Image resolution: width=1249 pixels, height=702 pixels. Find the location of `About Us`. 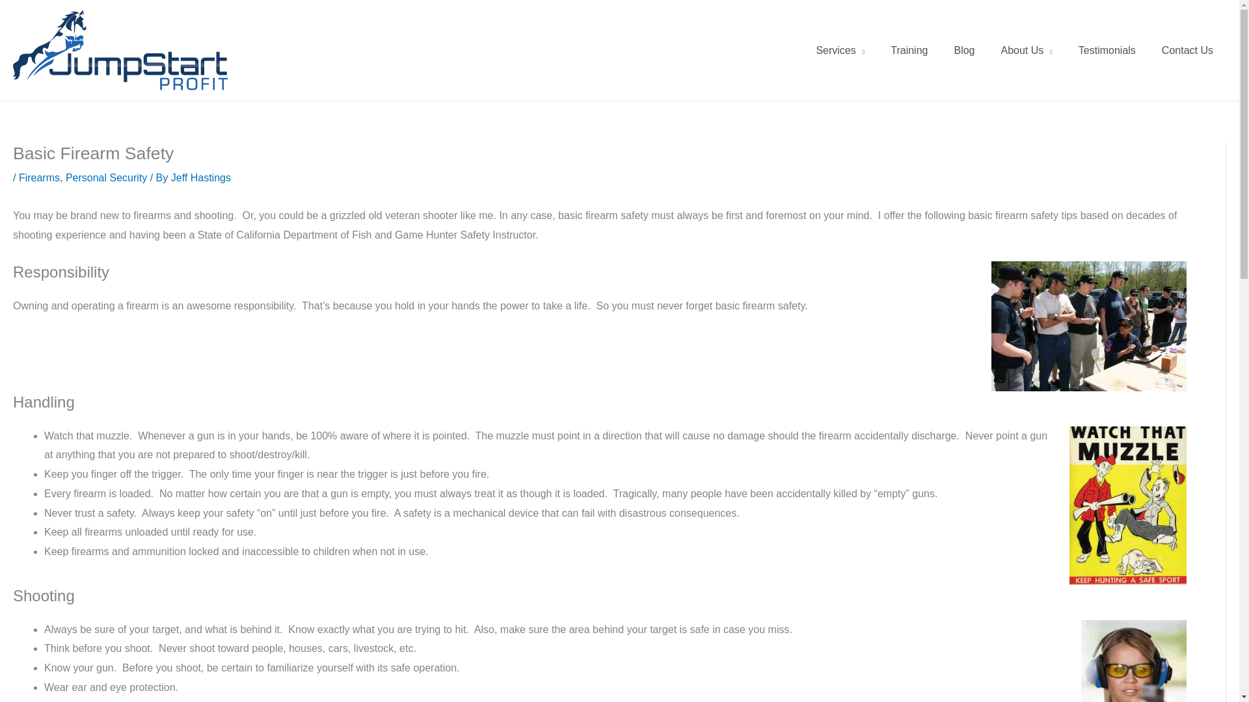

About Us is located at coordinates (1027, 51).